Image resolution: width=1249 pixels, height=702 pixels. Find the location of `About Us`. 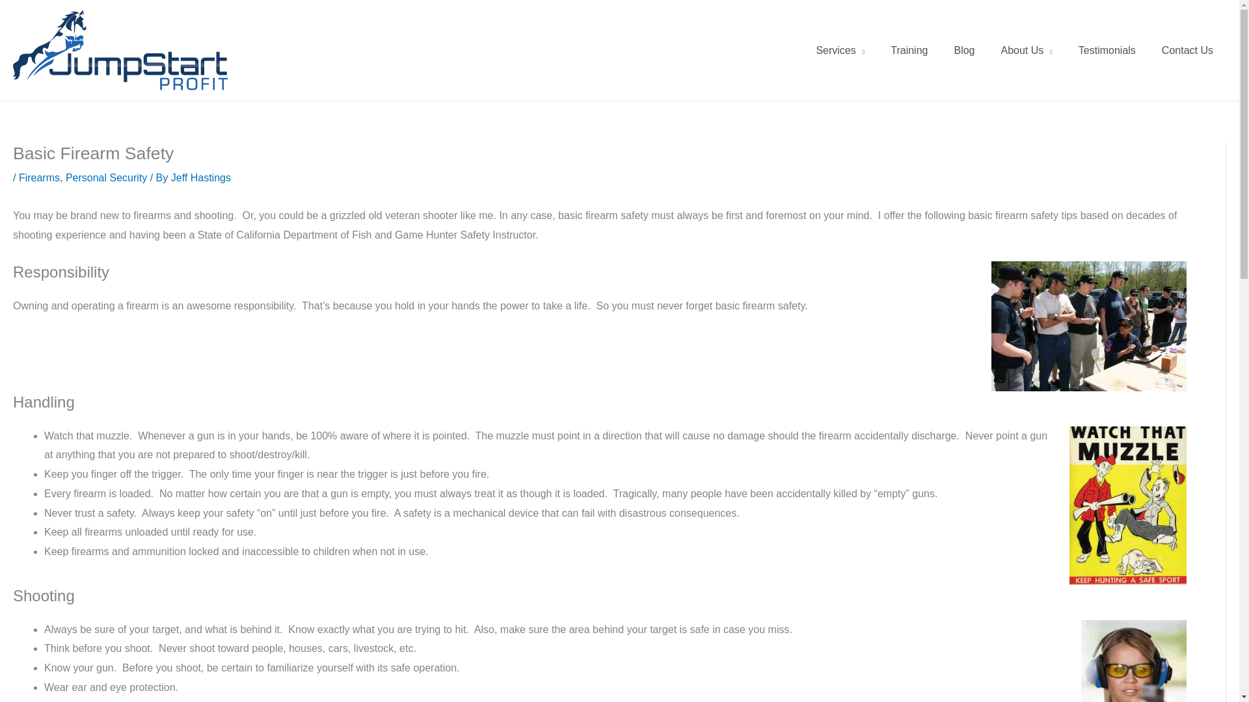

About Us is located at coordinates (1027, 51).